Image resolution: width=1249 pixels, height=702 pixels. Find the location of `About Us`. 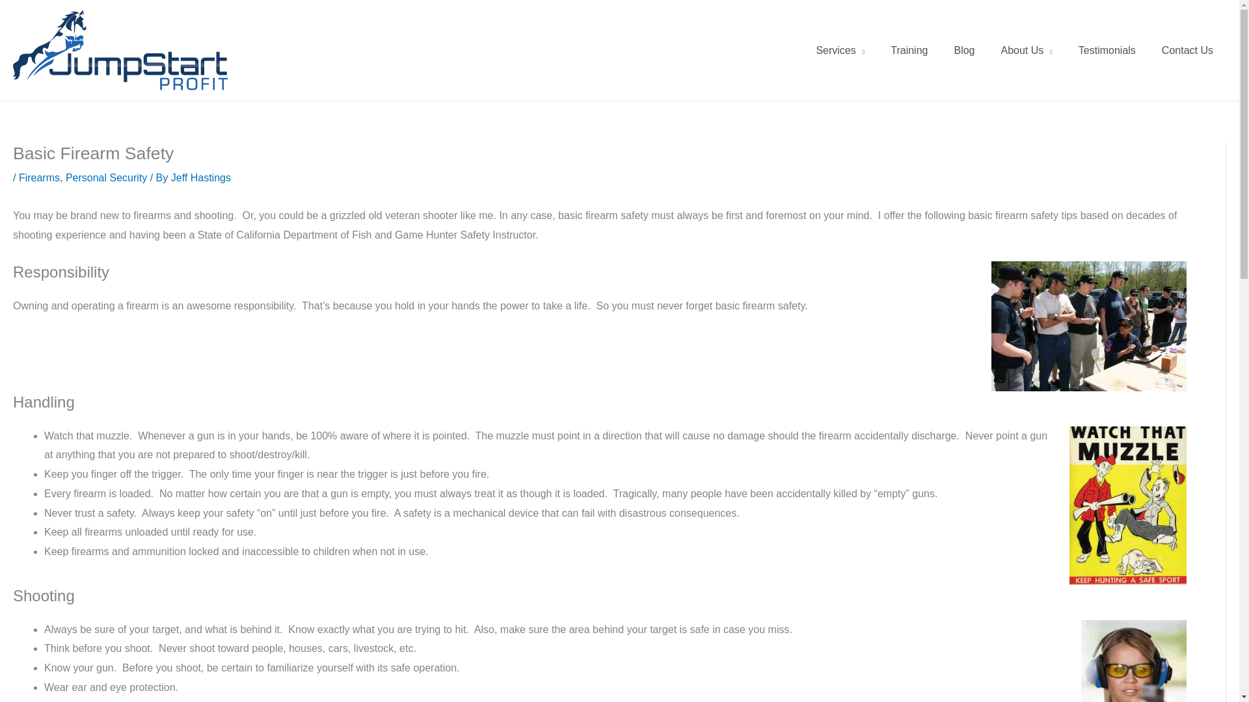

About Us is located at coordinates (1027, 51).